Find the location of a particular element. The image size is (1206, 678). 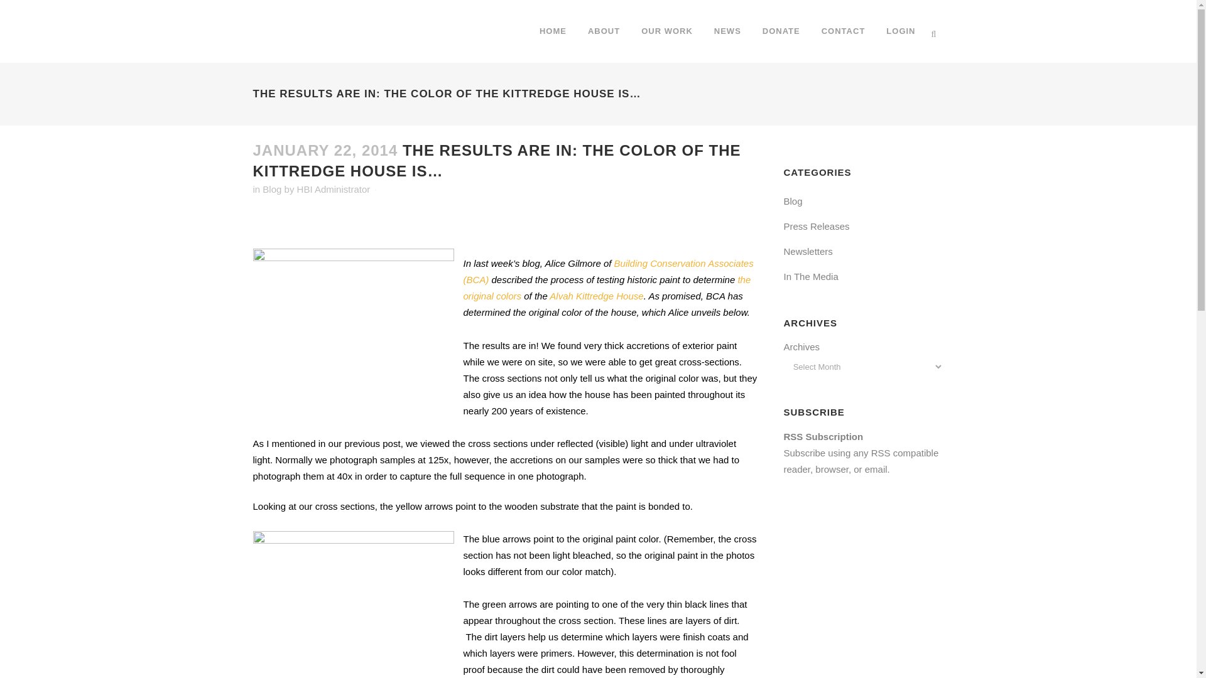

CONTACT is located at coordinates (843, 31).